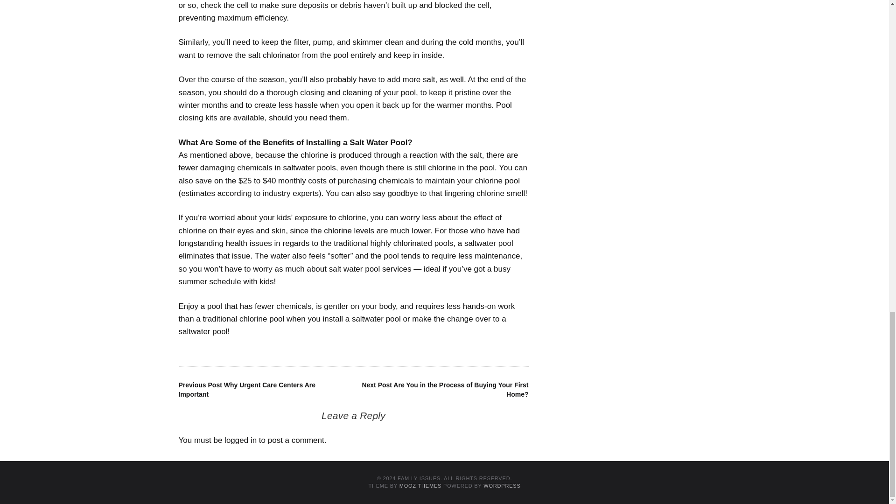  Describe the element at coordinates (502, 485) in the screenshot. I see `WORDPRESS` at that location.